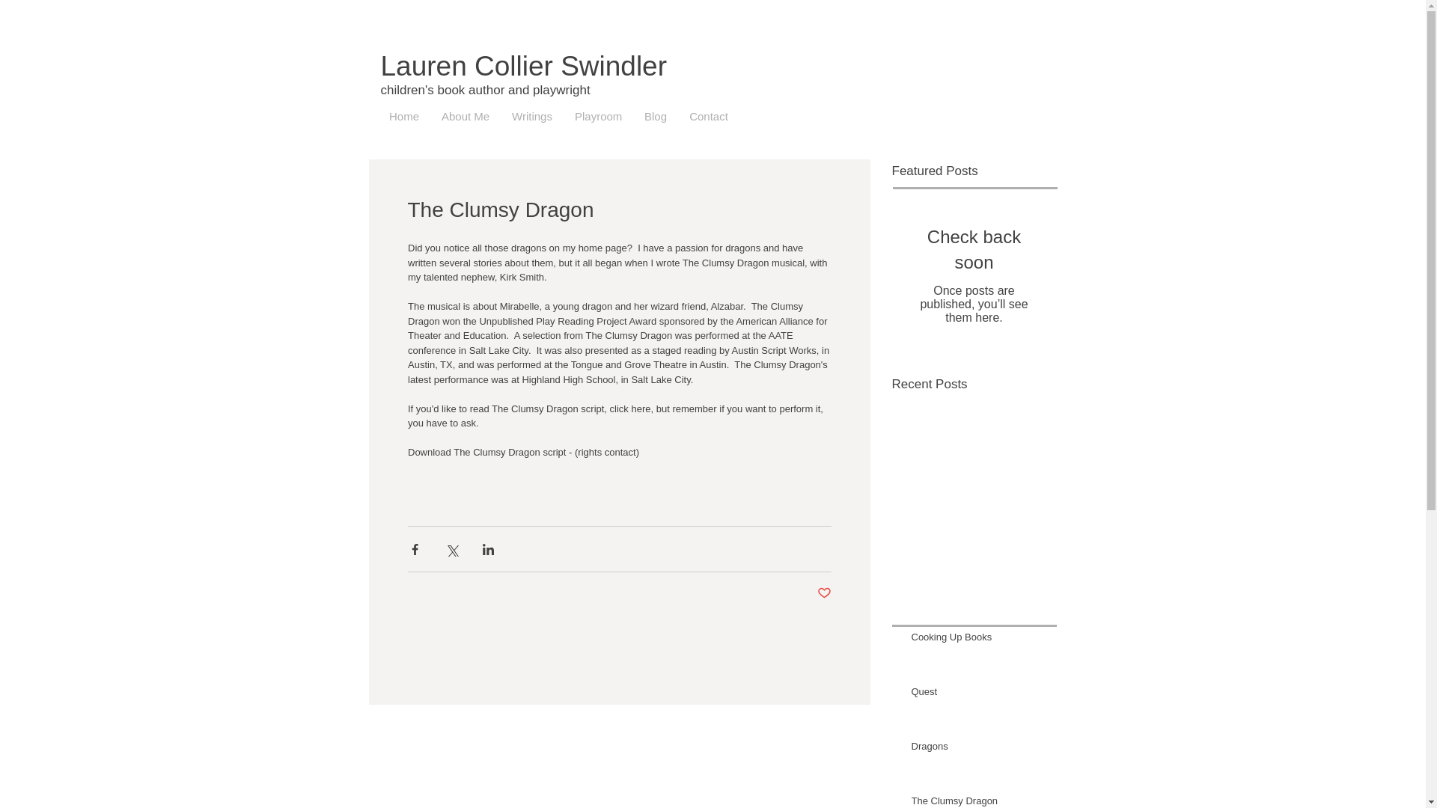 Image resolution: width=1437 pixels, height=808 pixels. What do you see at coordinates (709, 117) in the screenshot?
I see `Contact` at bounding box center [709, 117].